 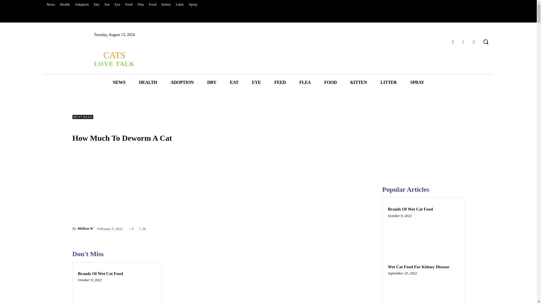 I want to click on Dry, so click(x=97, y=5).